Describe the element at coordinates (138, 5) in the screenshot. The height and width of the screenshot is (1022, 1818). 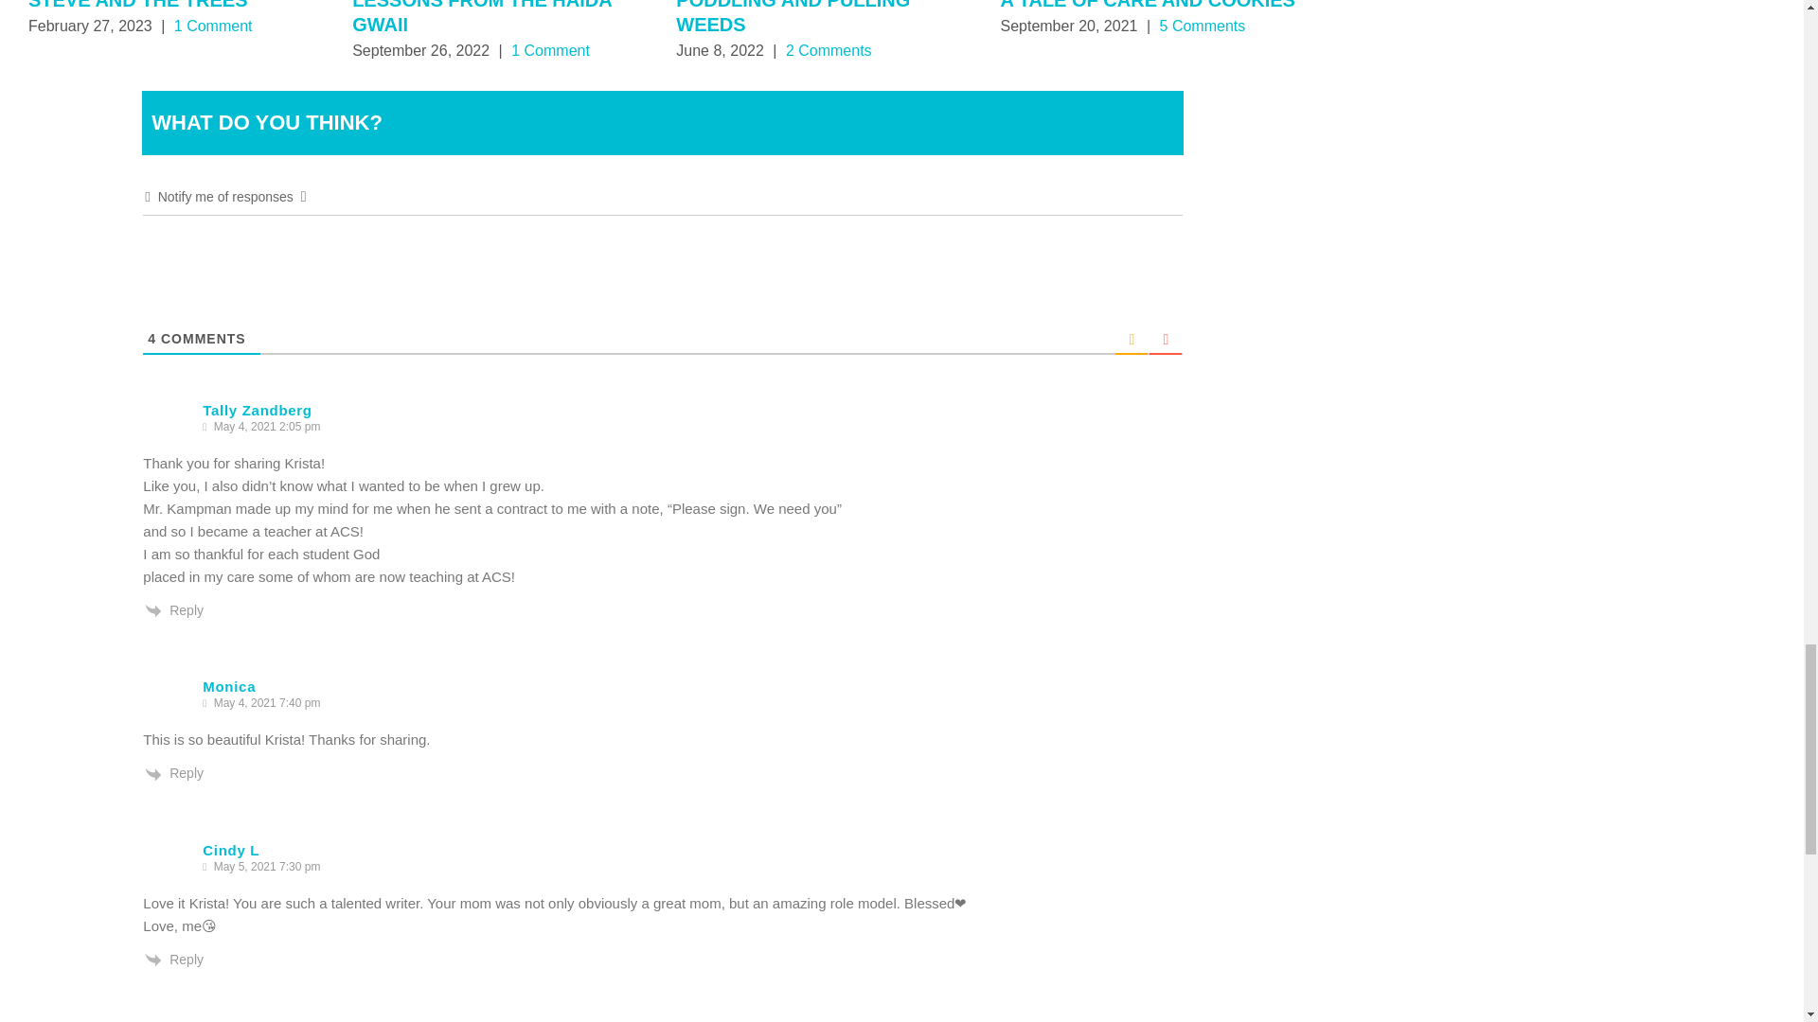
I see `STEVE AND THE TREES` at that location.